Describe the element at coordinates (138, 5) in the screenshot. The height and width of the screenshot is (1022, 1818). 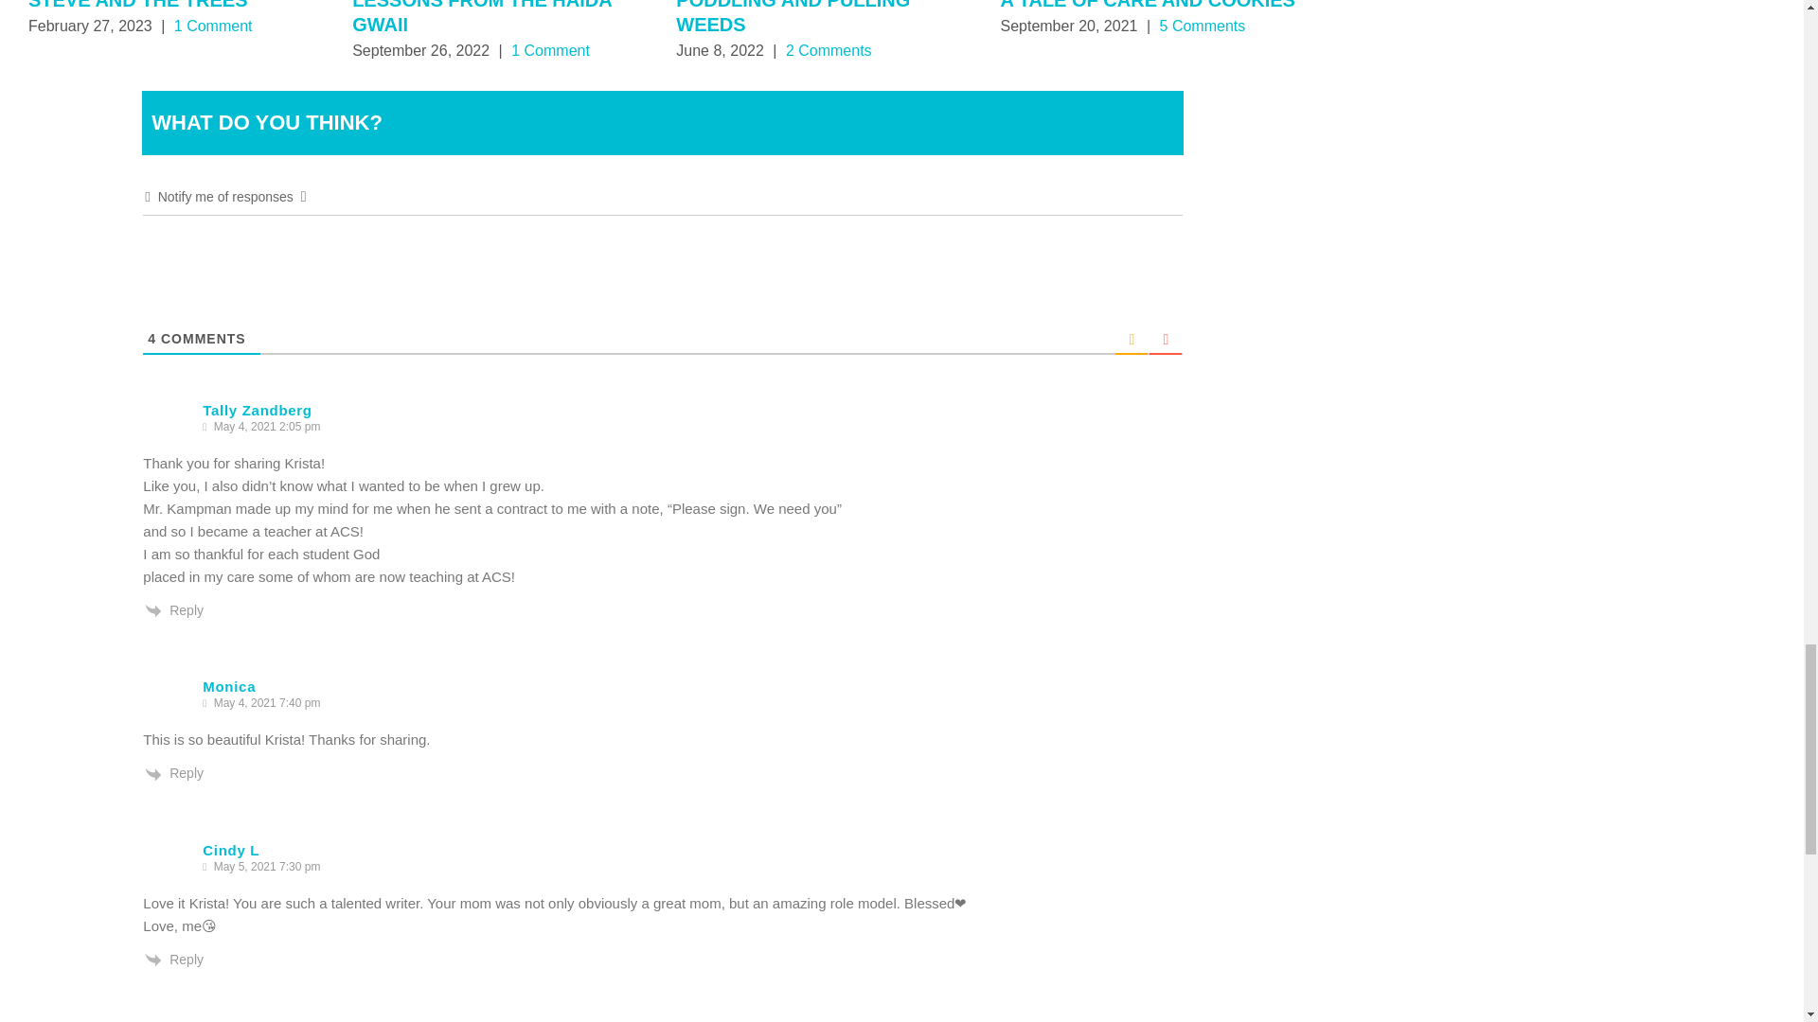
I see `STEVE AND THE TREES` at that location.